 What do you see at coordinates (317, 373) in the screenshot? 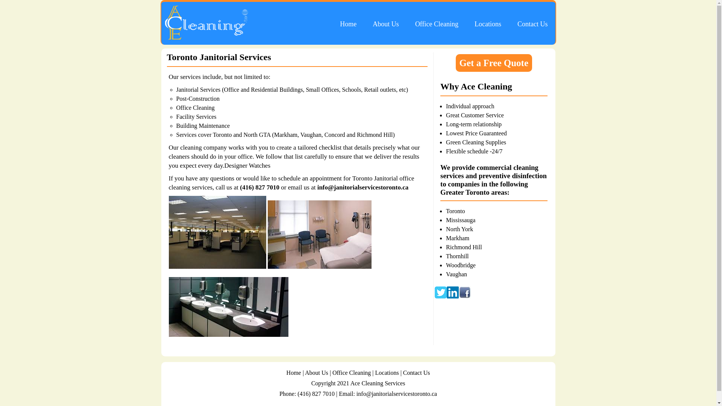
I see `About Us` at bounding box center [317, 373].